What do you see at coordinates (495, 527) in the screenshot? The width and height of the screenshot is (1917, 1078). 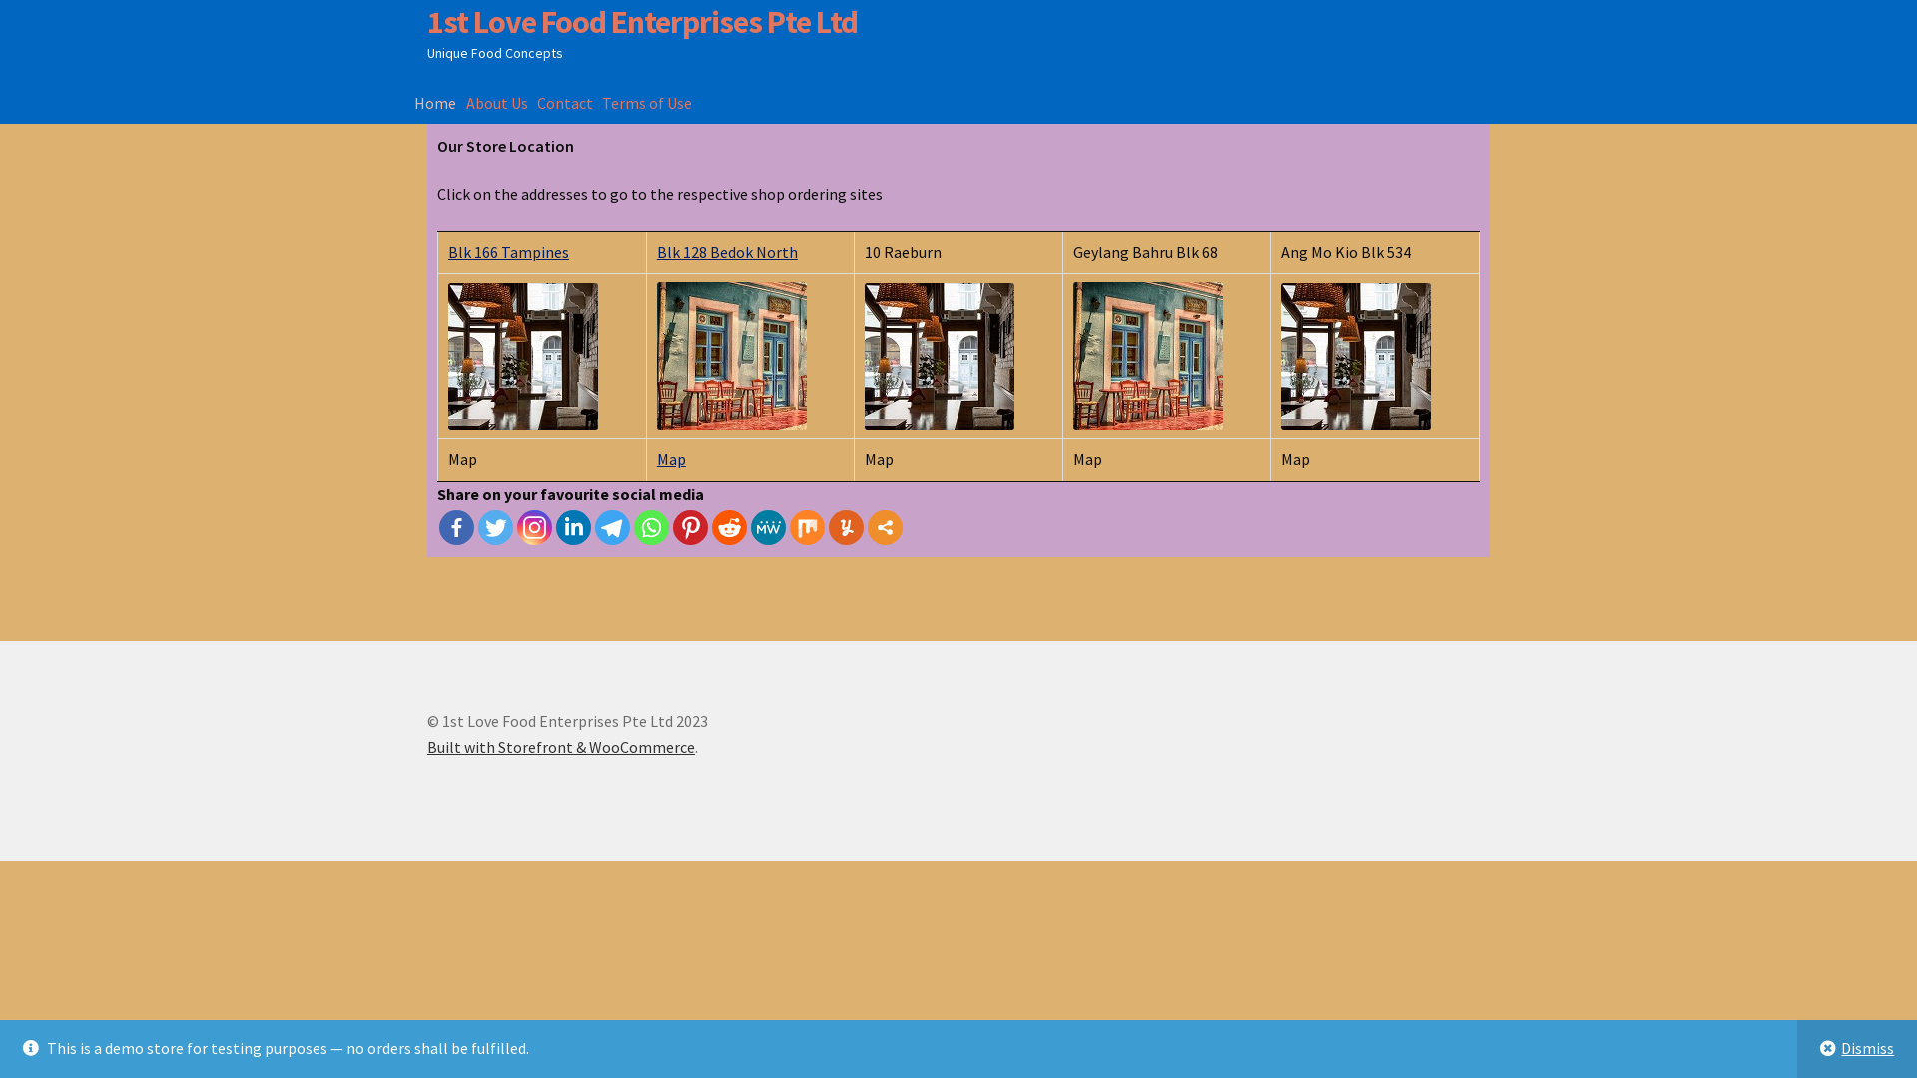 I see `Twitter` at bounding box center [495, 527].